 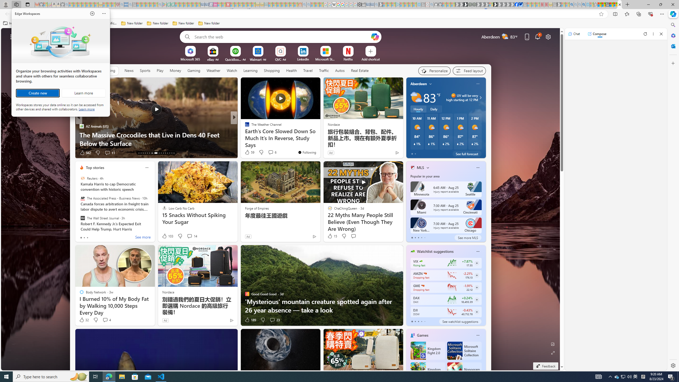 I want to click on Terms of Use Agreement - Sleeping, so click(x=169, y=5).